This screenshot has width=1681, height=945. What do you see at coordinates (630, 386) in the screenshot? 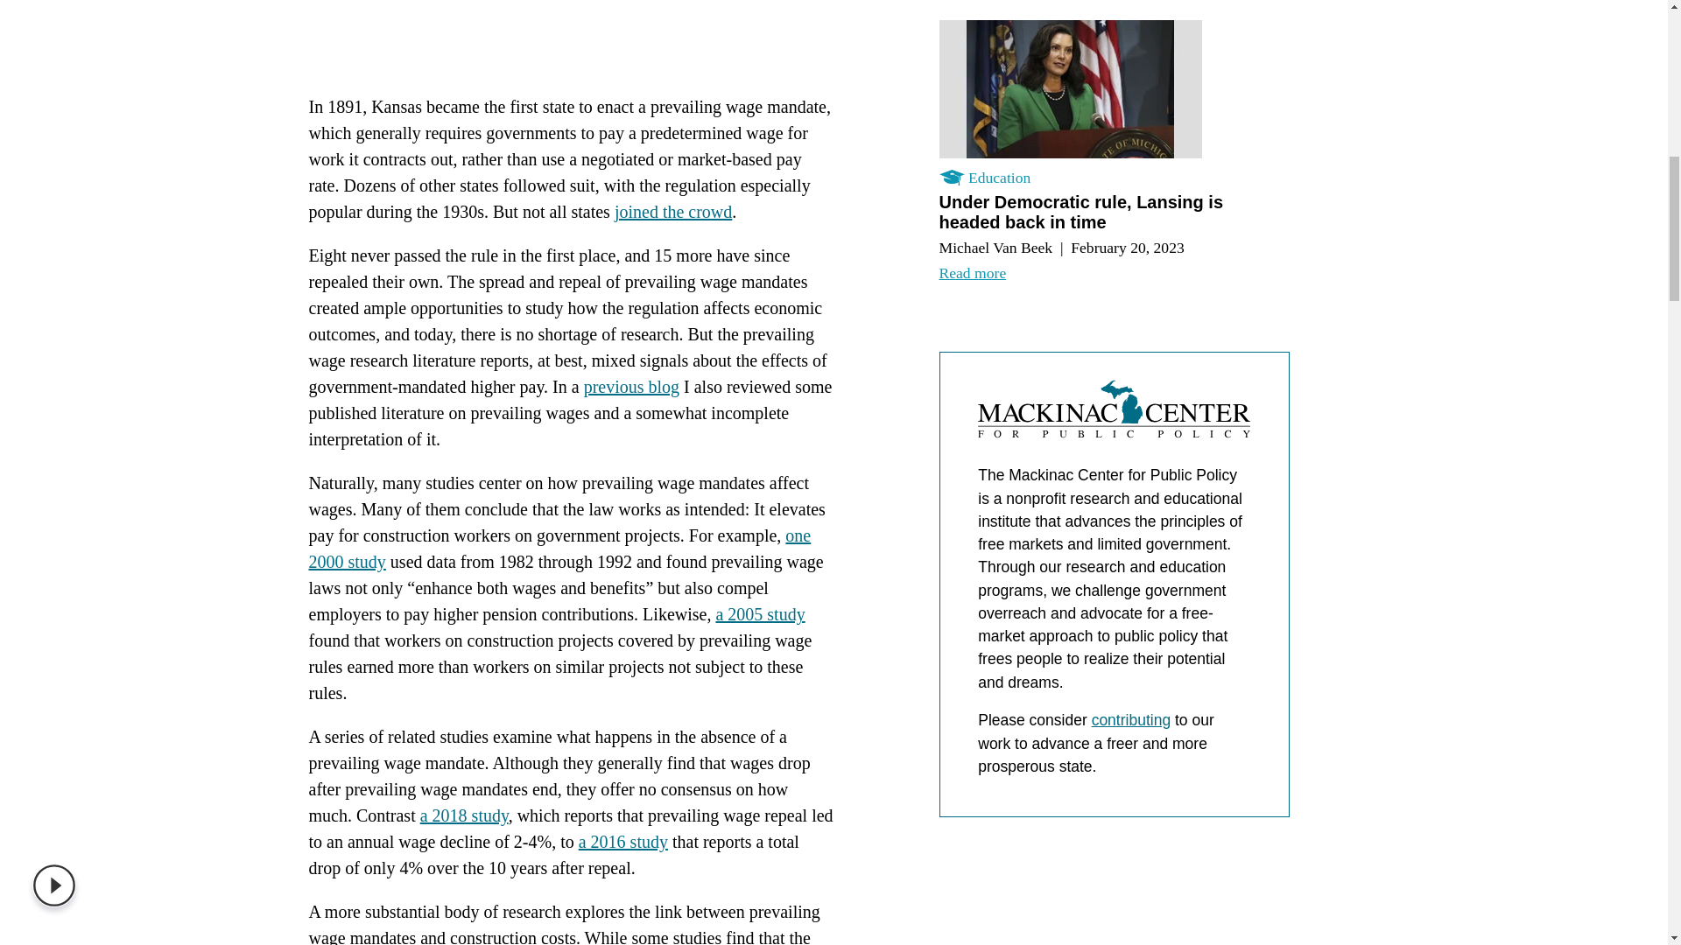
I see `previous blog` at bounding box center [630, 386].